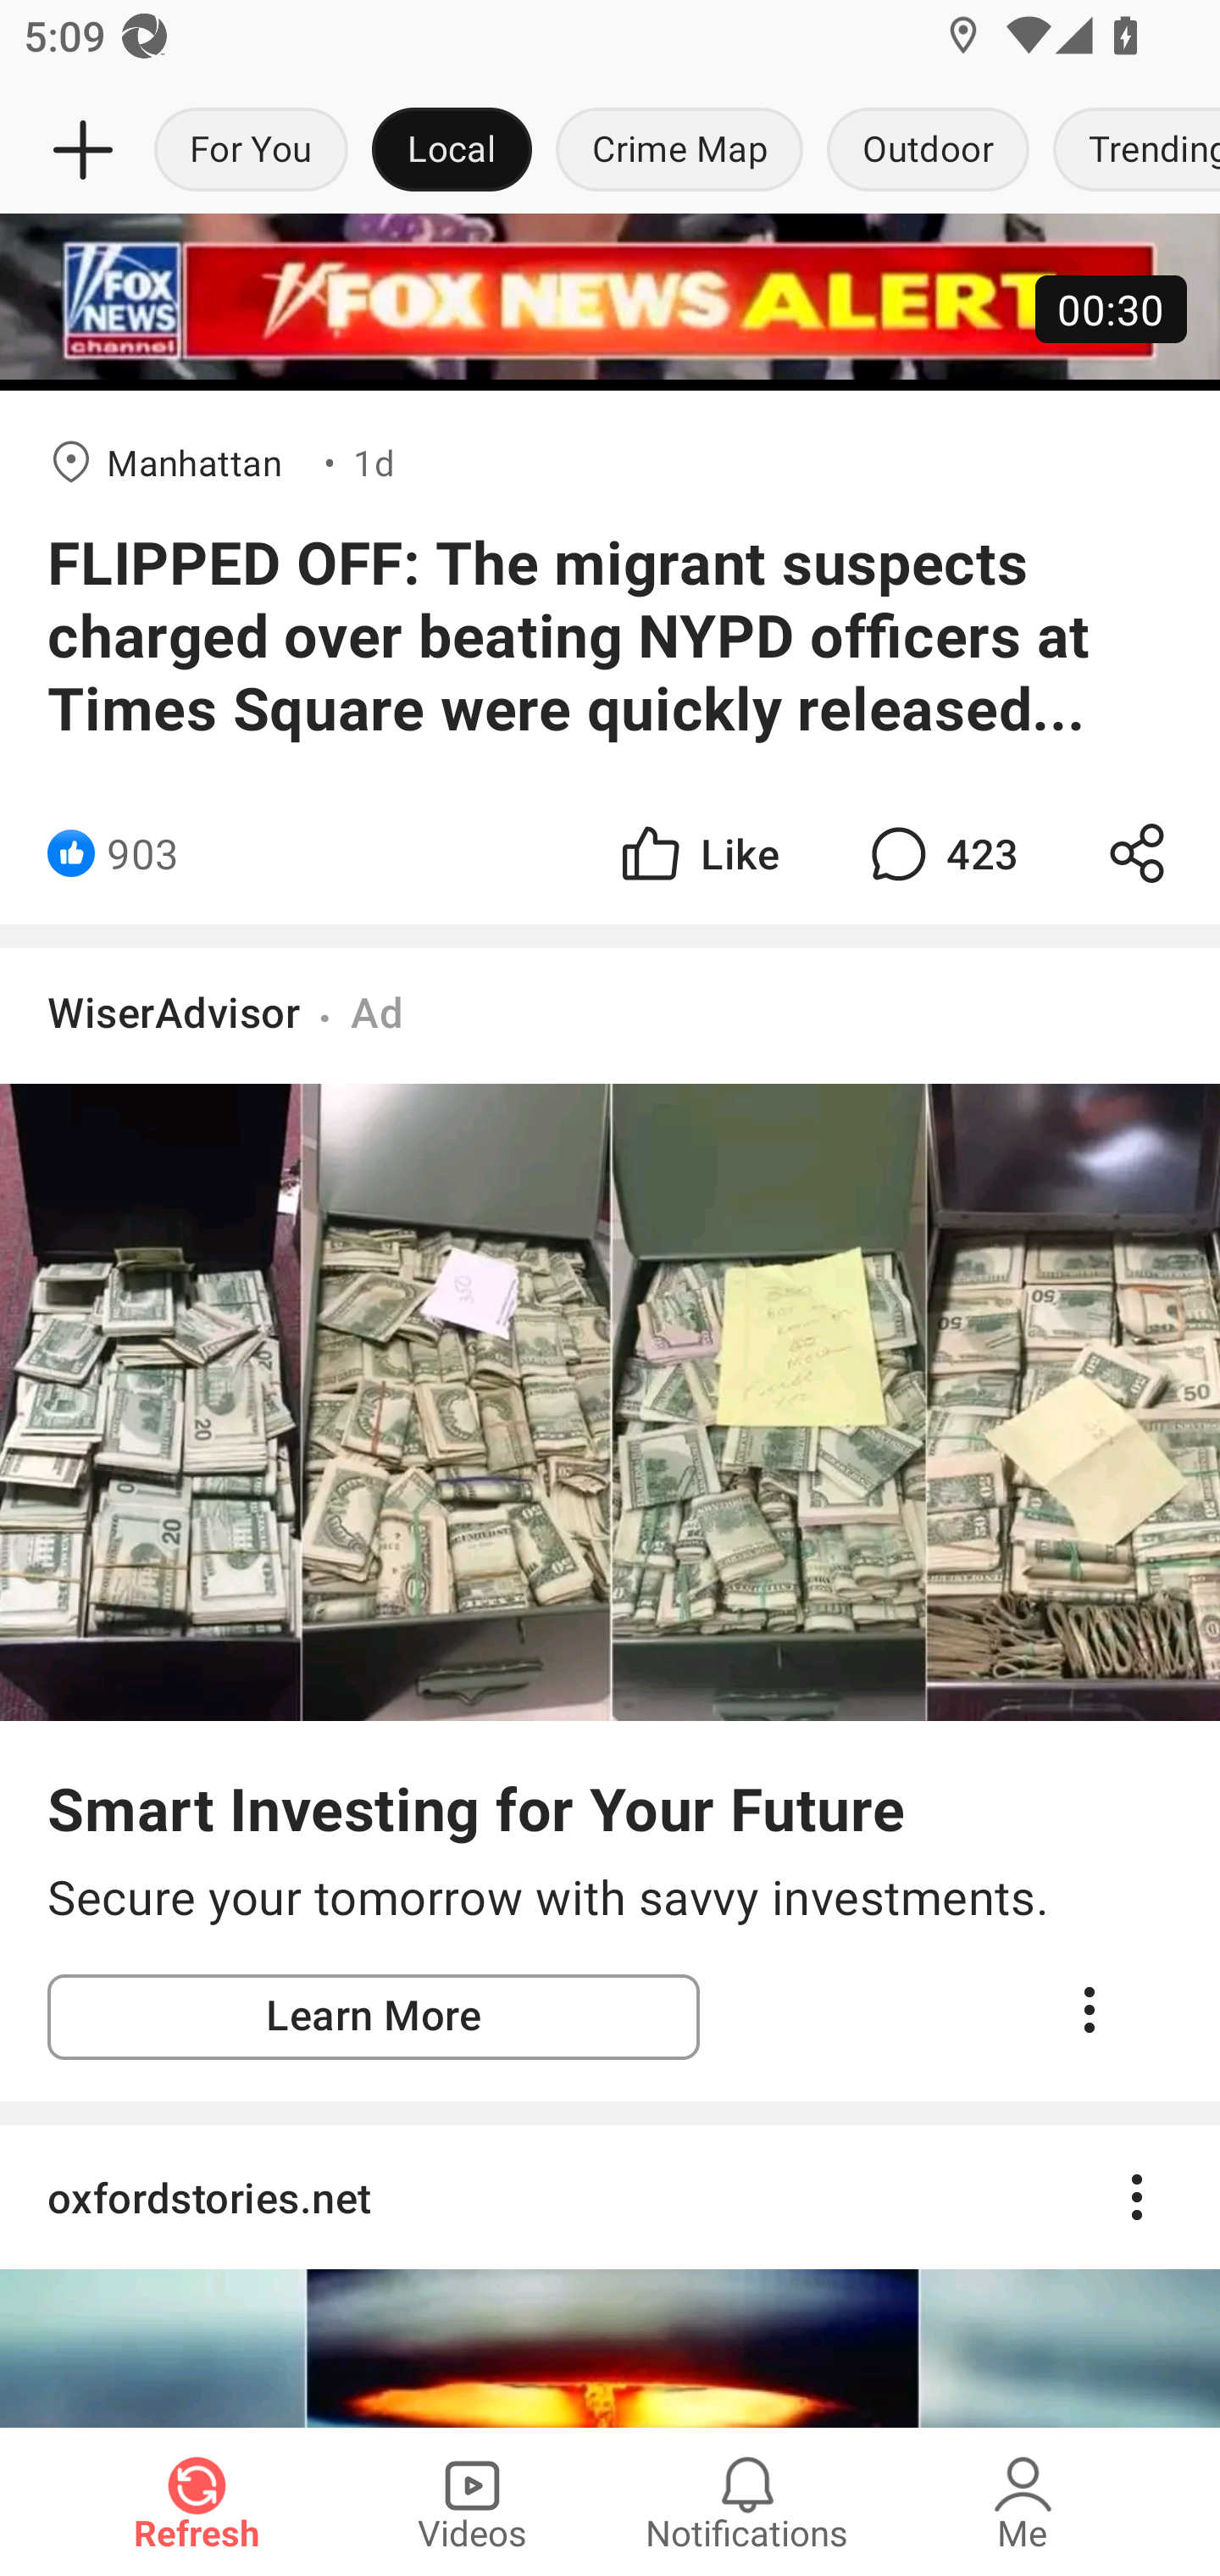  Describe the element at coordinates (1130, 151) in the screenshot. I see `Trending` at that location.